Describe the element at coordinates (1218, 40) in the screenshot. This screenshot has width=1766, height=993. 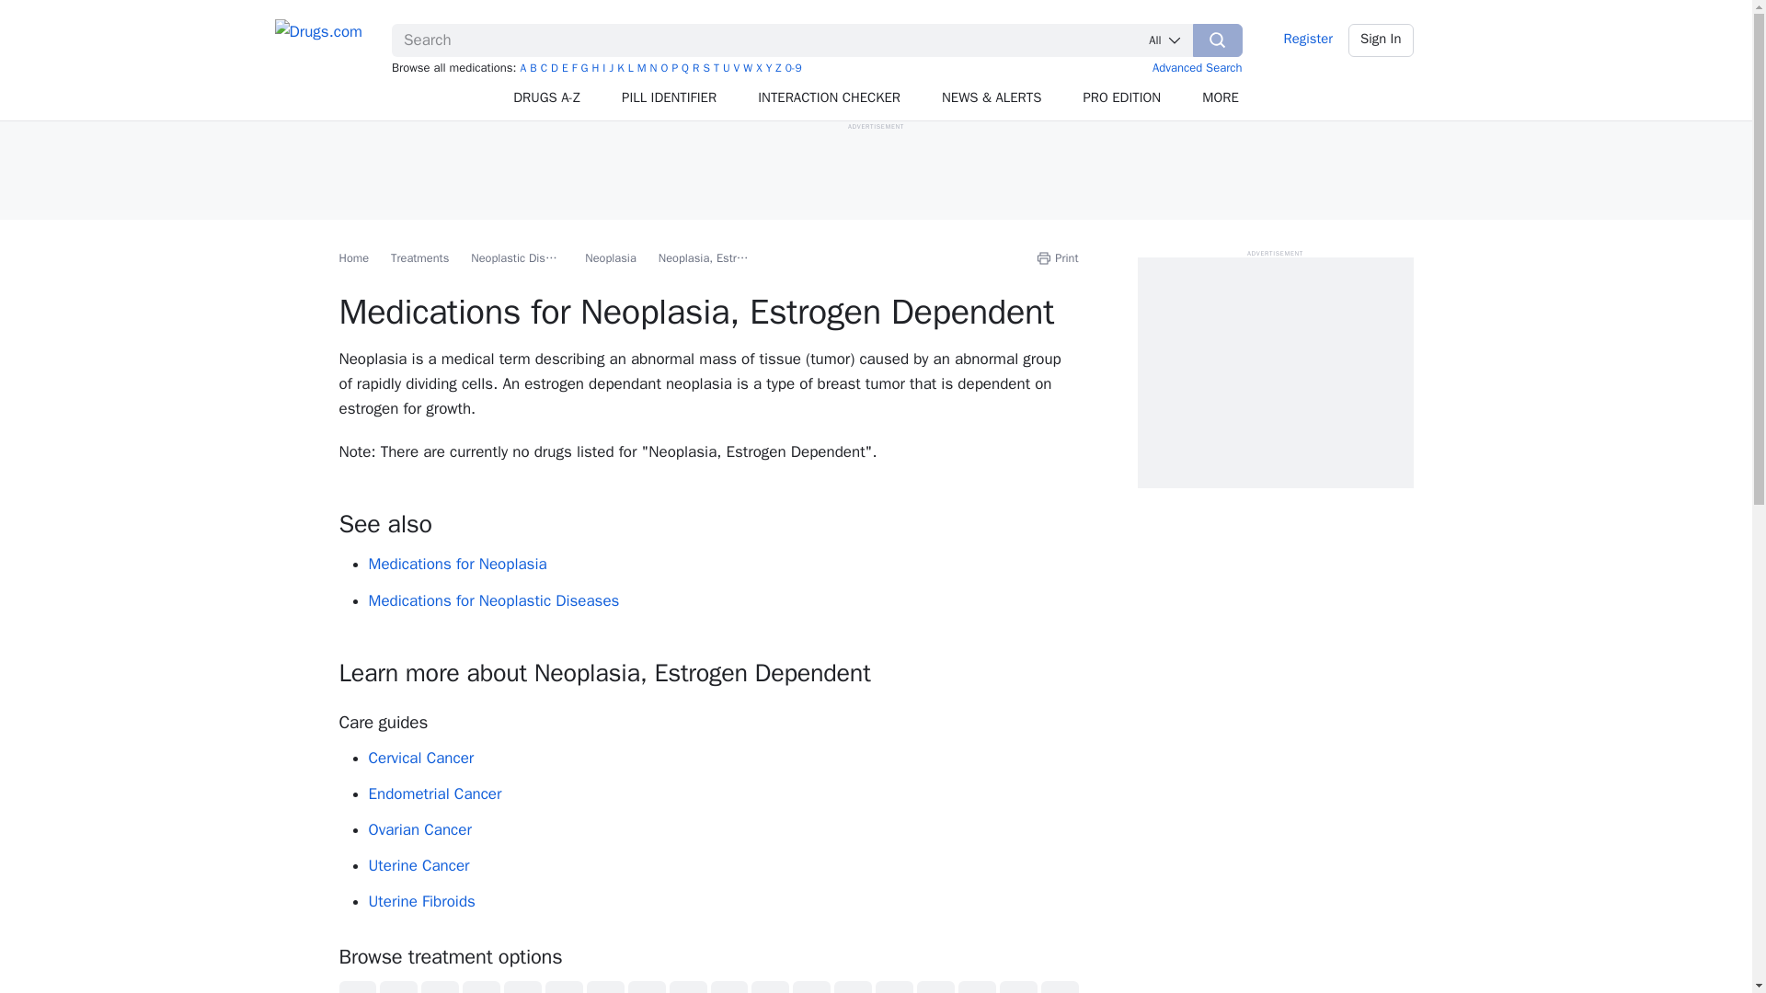
I see `Search` at that location.